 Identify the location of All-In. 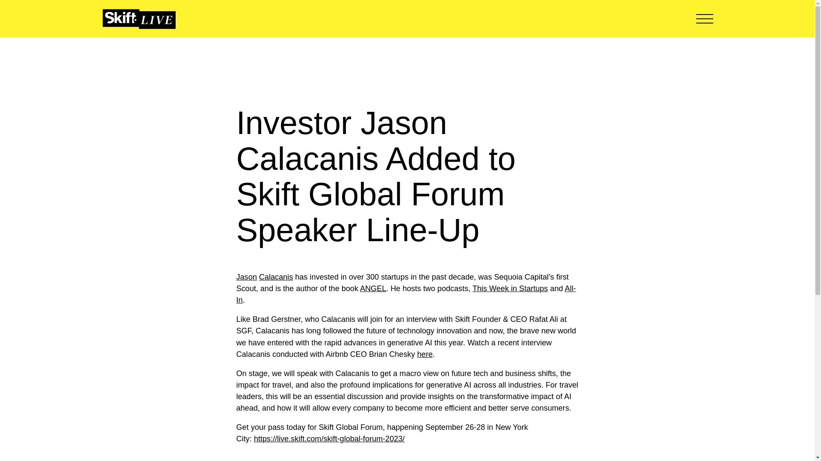
(405, 294).